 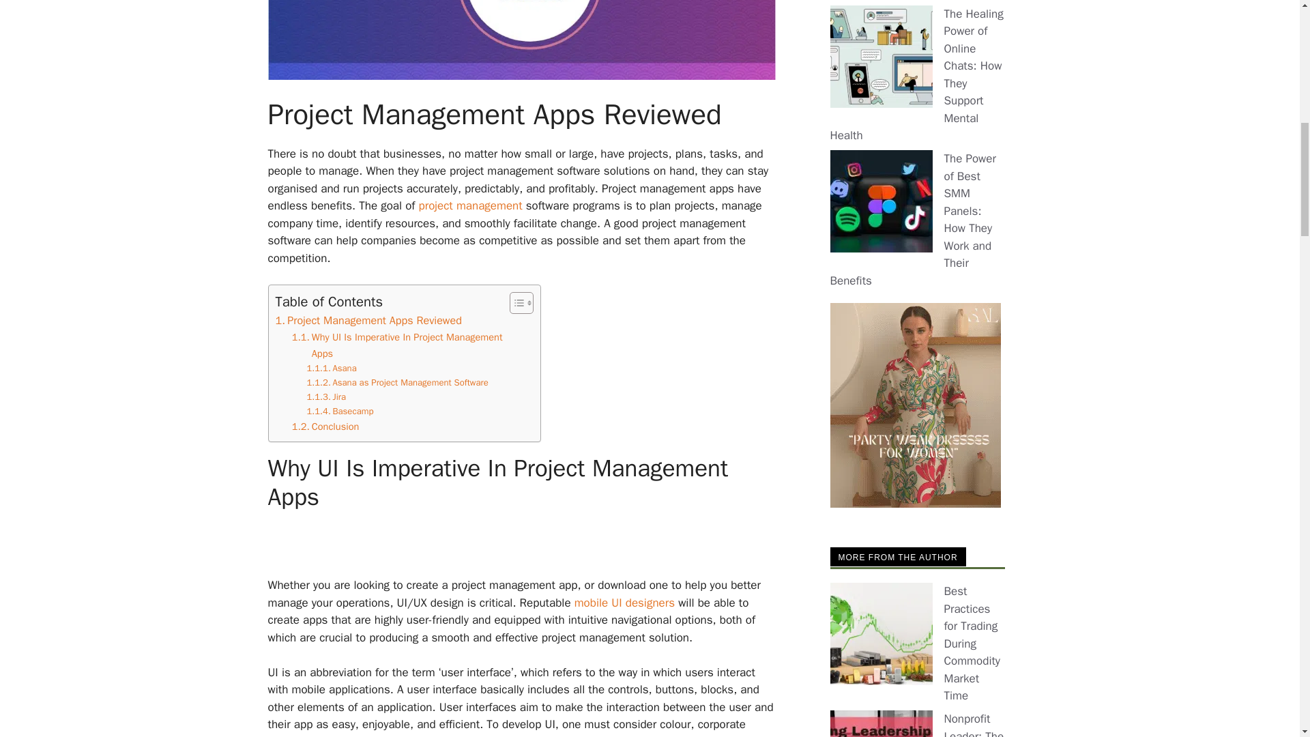 What do you see at coordinates (397, 383) in the screenshot?
I see `Asana as Project Management Software` at bounding box center [397, 383].